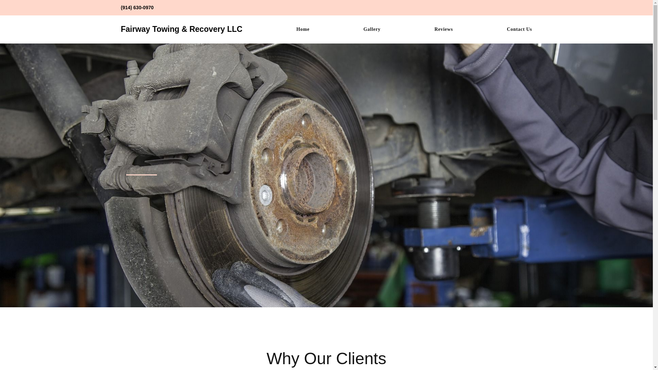 The width and height of the screenshot is (658, 370). Describe the element at coordinates (520, 29) in the screenshot. I see `Contact Us` at that location.